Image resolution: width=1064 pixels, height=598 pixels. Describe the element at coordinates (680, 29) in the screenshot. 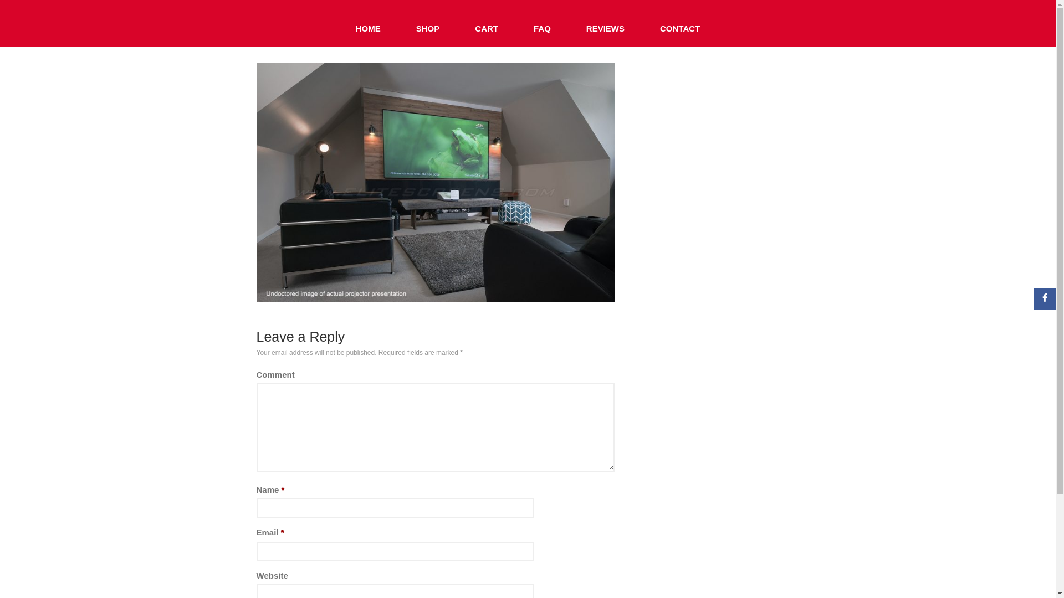

I see `CONTACT` at that location.